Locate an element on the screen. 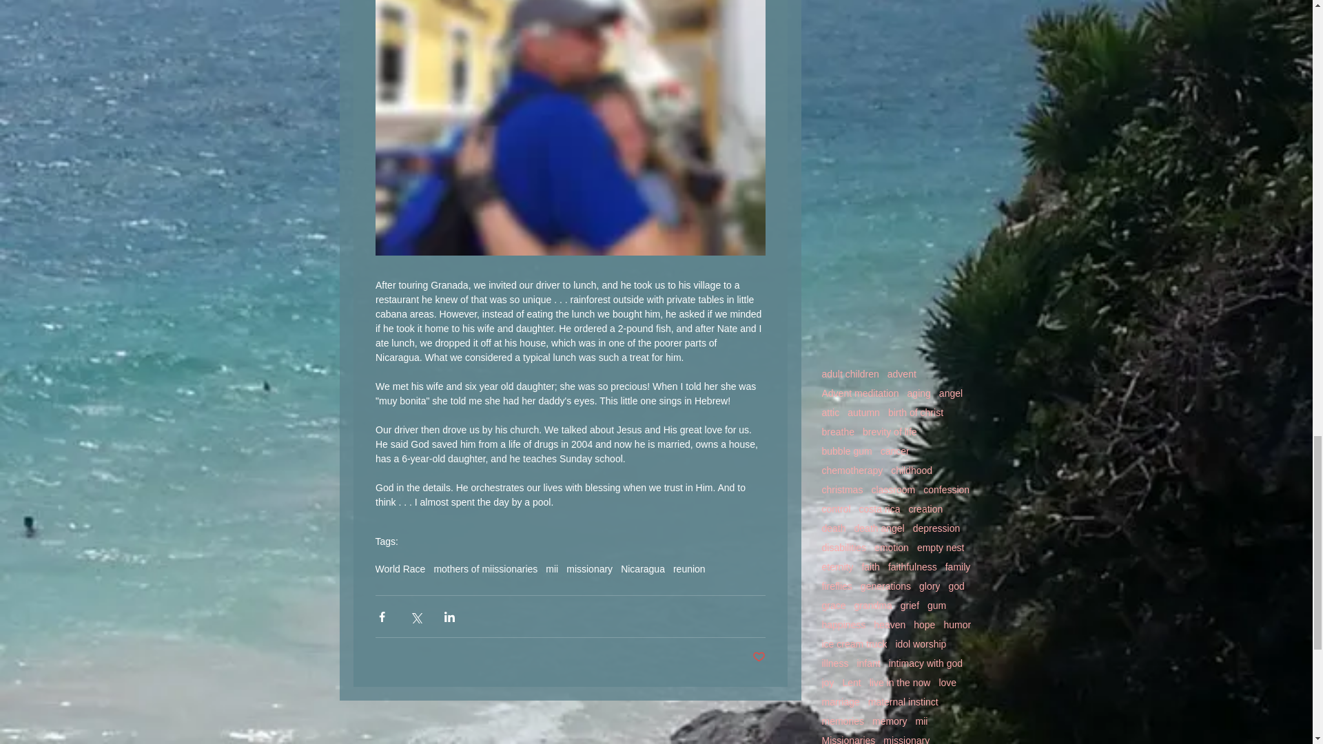 This screenshot has height=744, width=1323. World Race is located at coordinates (400, 568).